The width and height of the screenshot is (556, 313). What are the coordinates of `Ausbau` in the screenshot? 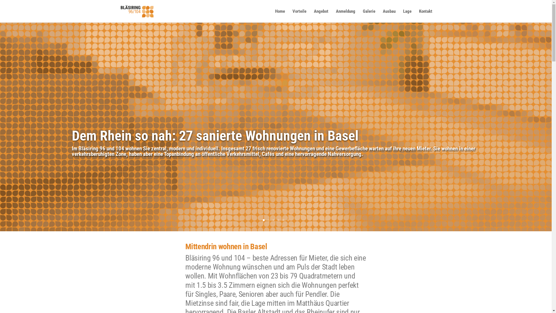 It's located at (389, 16).